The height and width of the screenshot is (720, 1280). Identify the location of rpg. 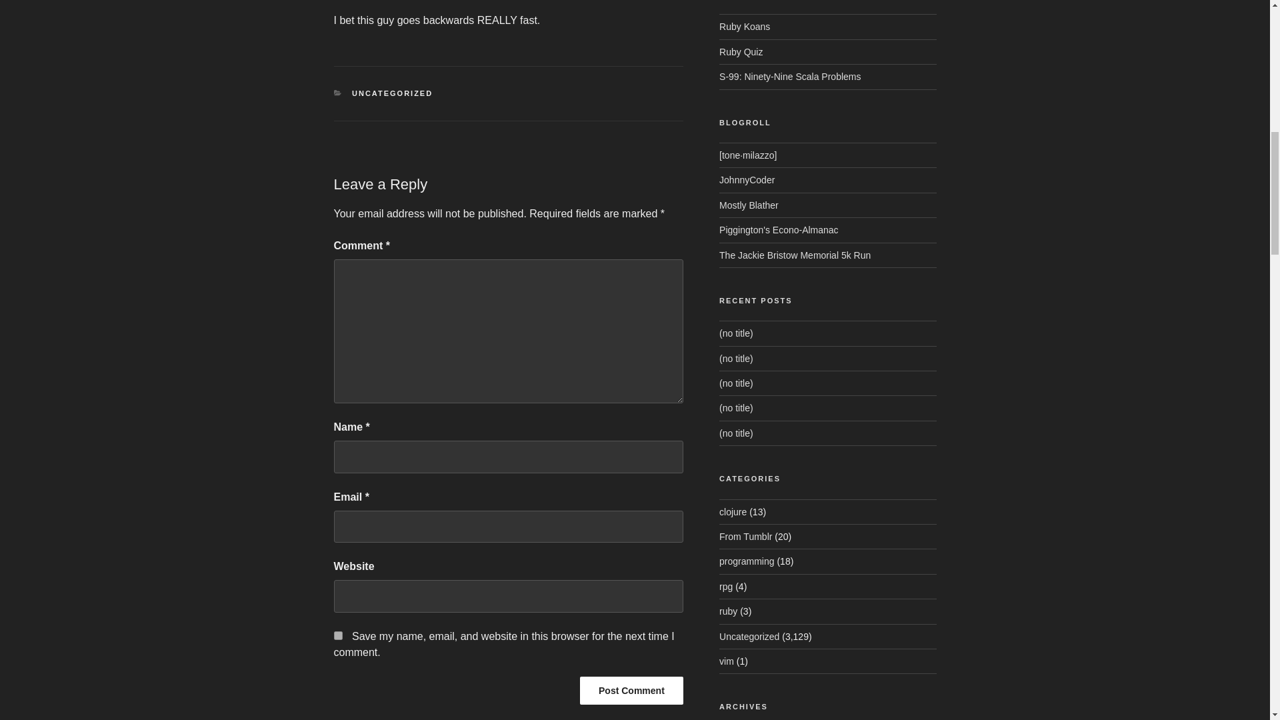
(725, 586).